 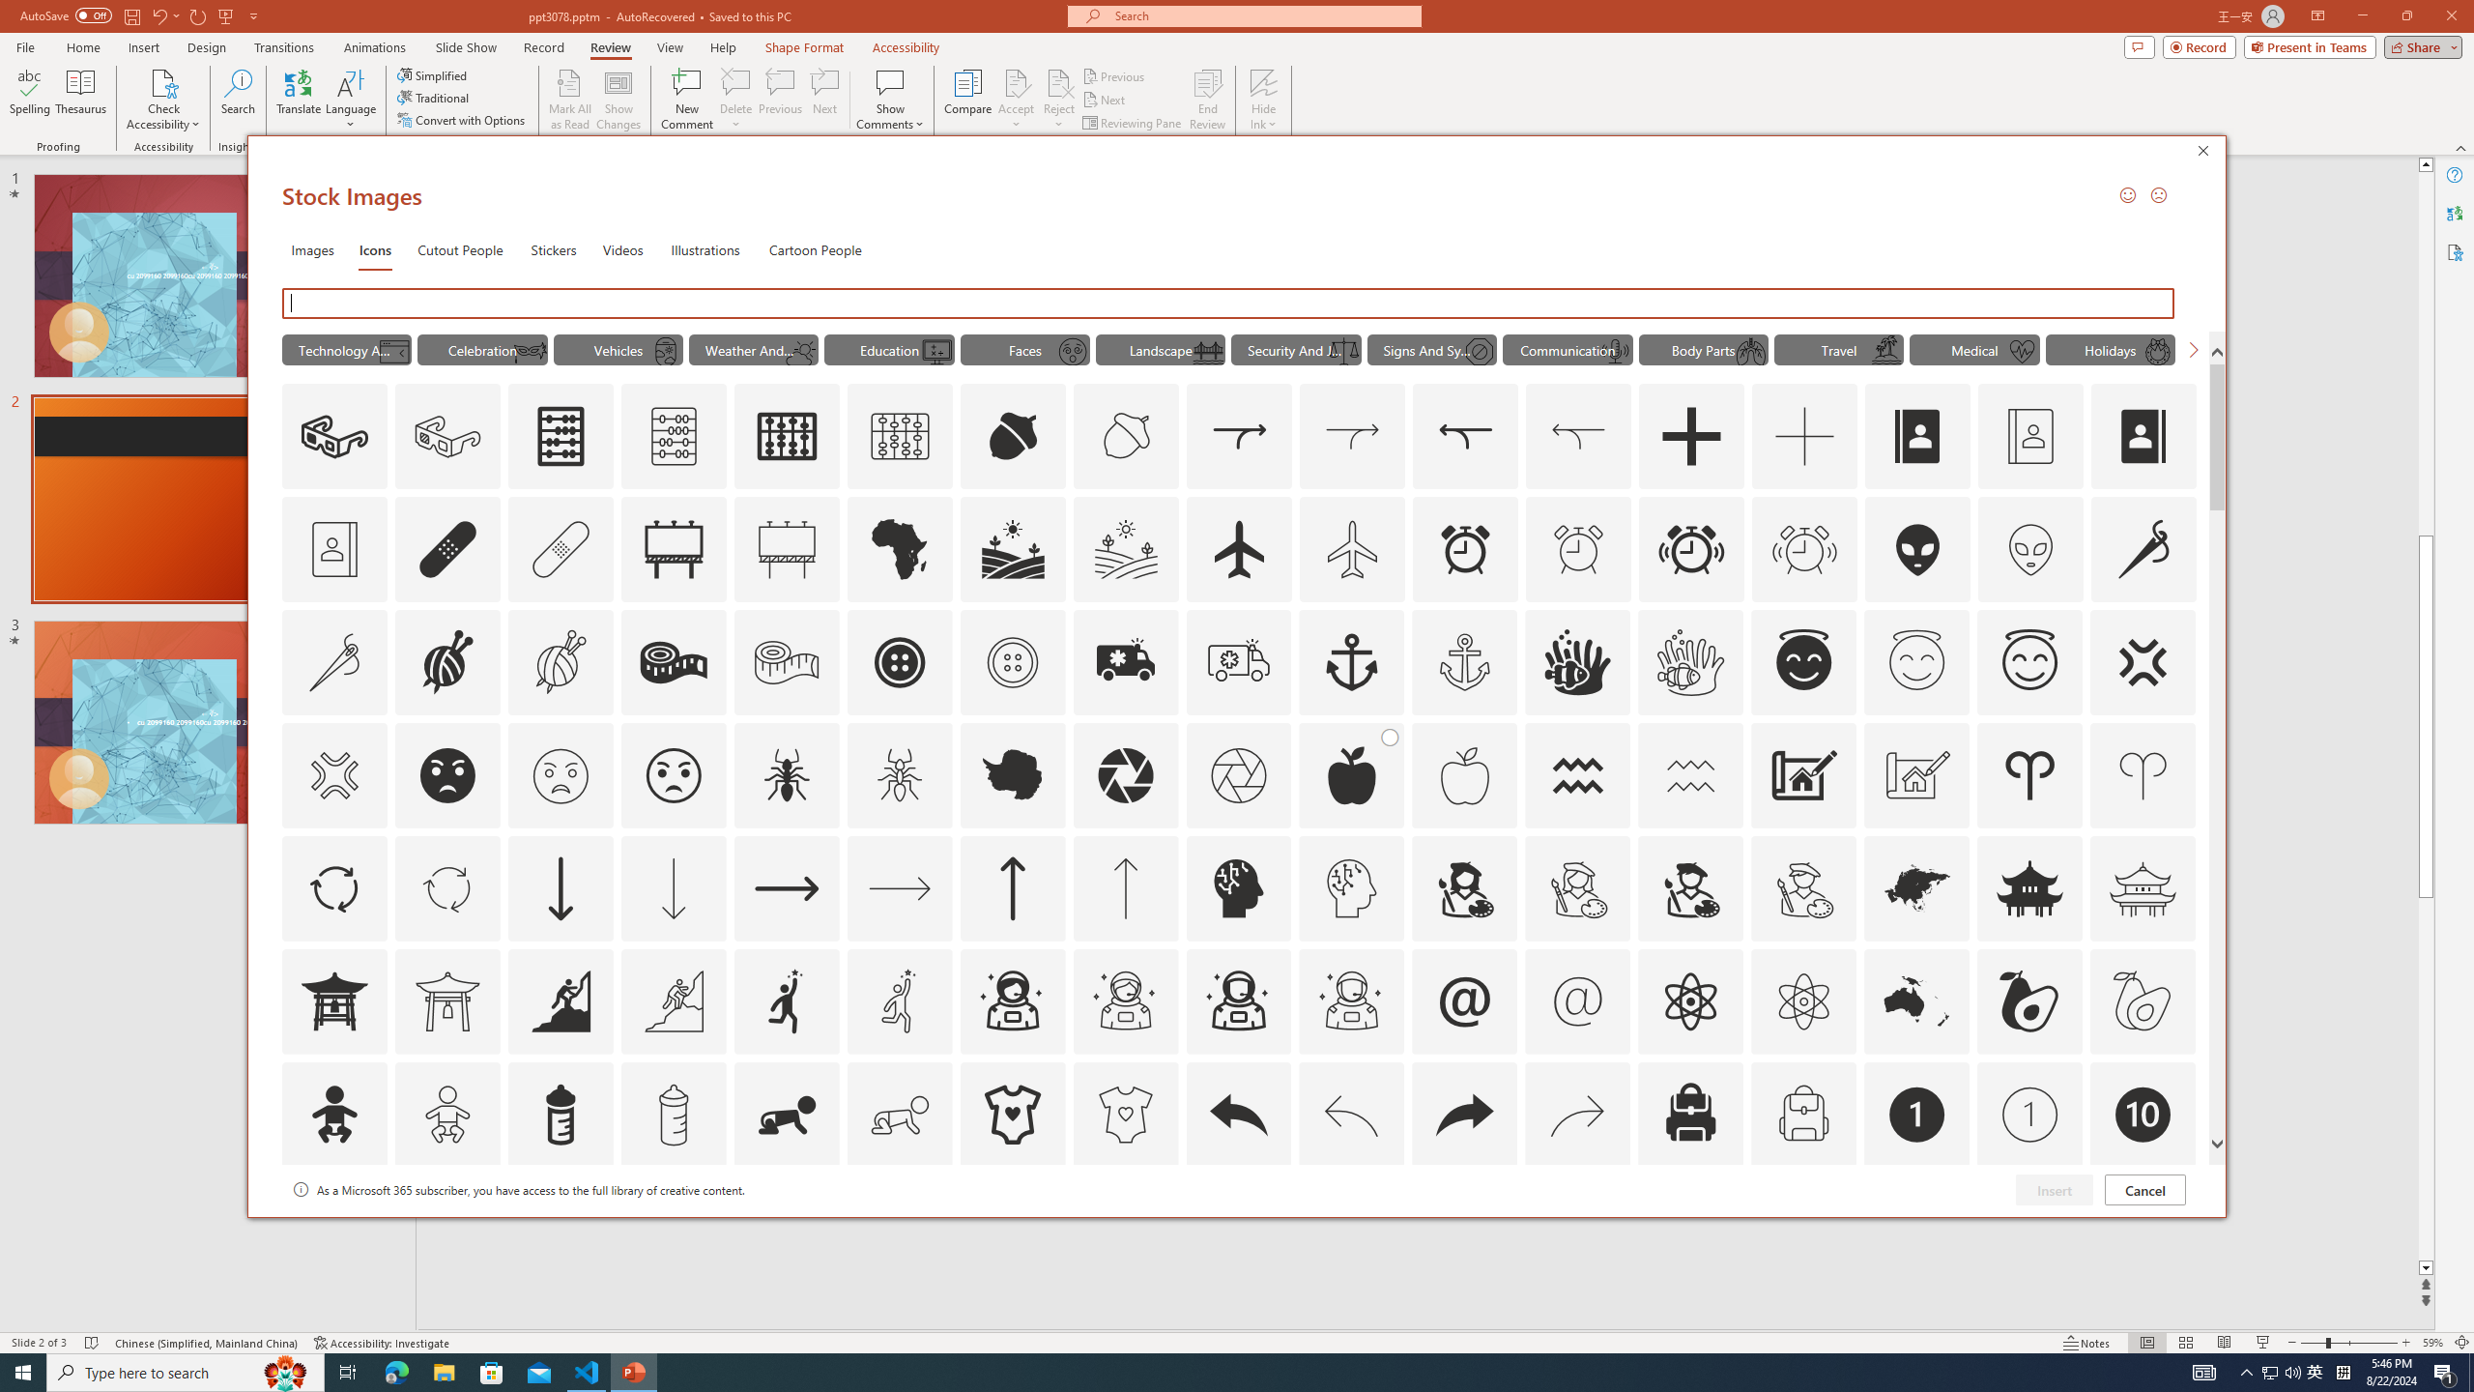 What do you see at coordinates (1467, 437) in the screenshot?
I see `AutomationID: Icons_Acquisition_RTL` at bounding box center [1467, 437].